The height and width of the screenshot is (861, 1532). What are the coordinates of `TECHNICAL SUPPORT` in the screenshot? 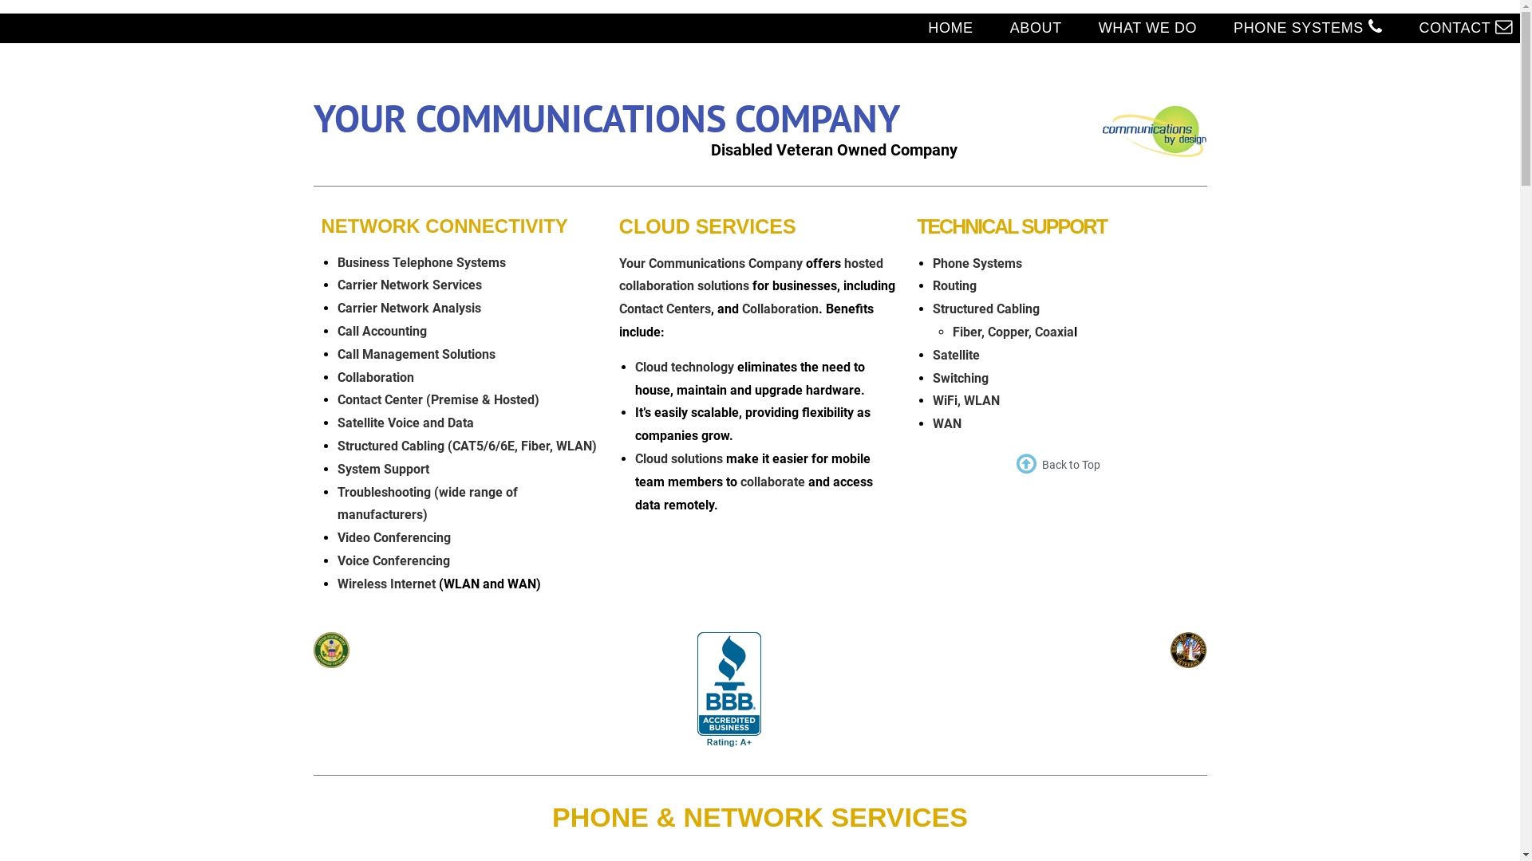 It's located at (1012, 226).